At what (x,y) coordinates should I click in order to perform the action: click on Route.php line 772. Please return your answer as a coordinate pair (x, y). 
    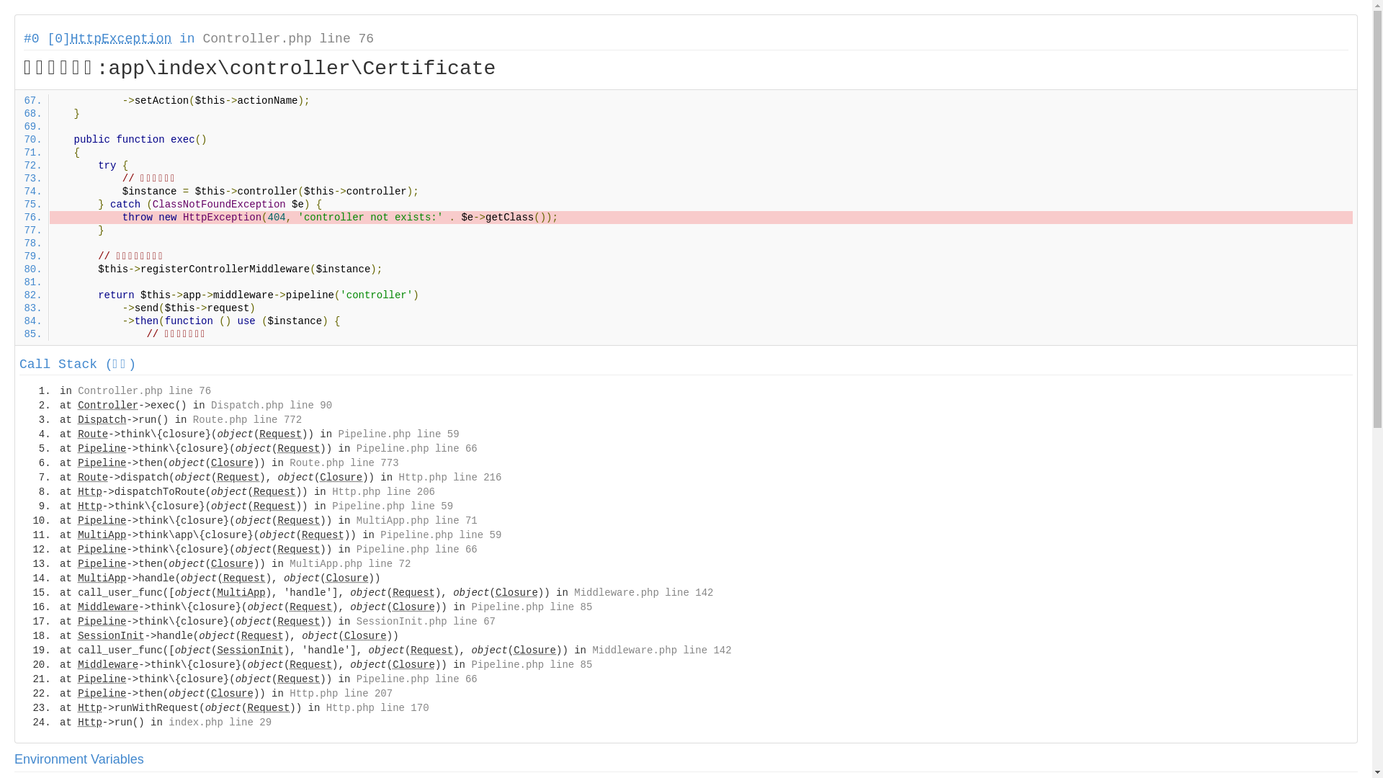
    Looking at the image, I should click on (248, 420).